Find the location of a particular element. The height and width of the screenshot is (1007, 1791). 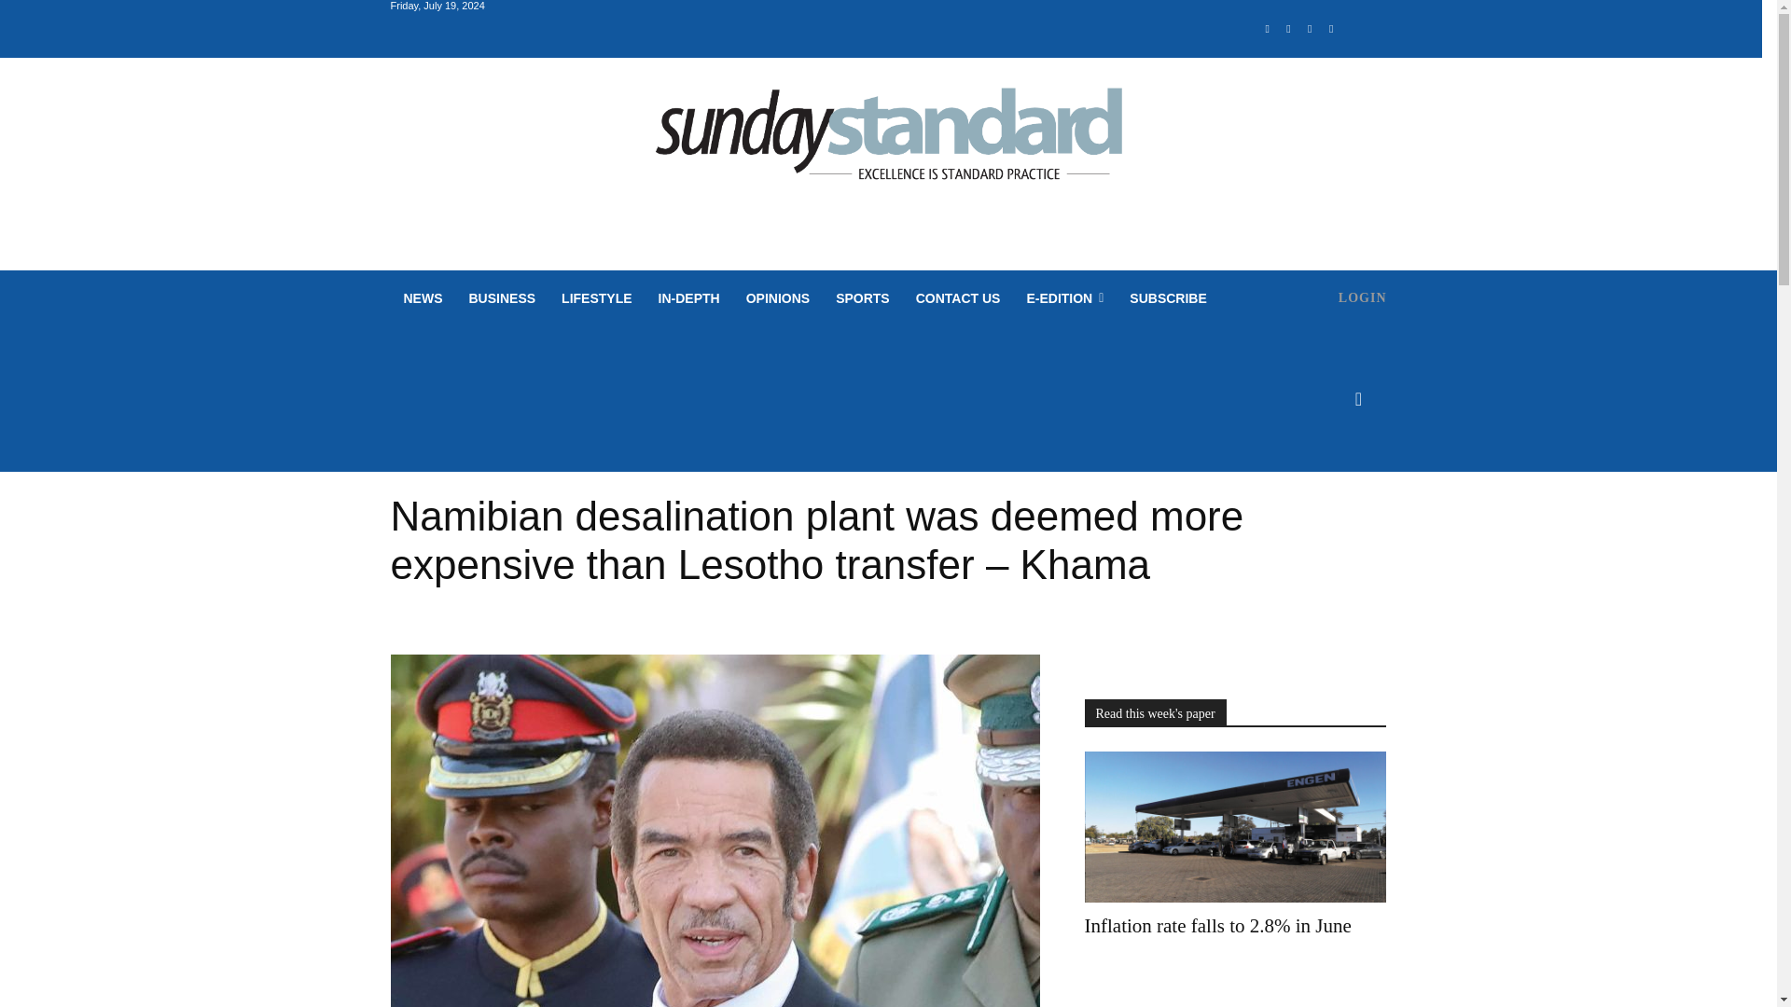

NEWS is located at coordinates (422, 298).